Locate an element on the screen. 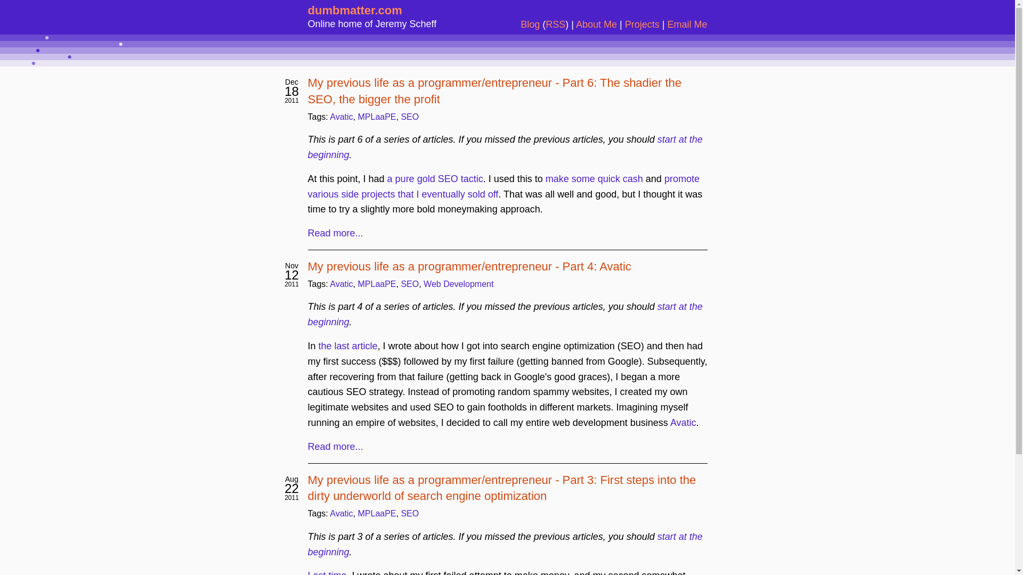 The width and height of the screenshot is (1023, 575). SEO is located at coordinates (409, 513).